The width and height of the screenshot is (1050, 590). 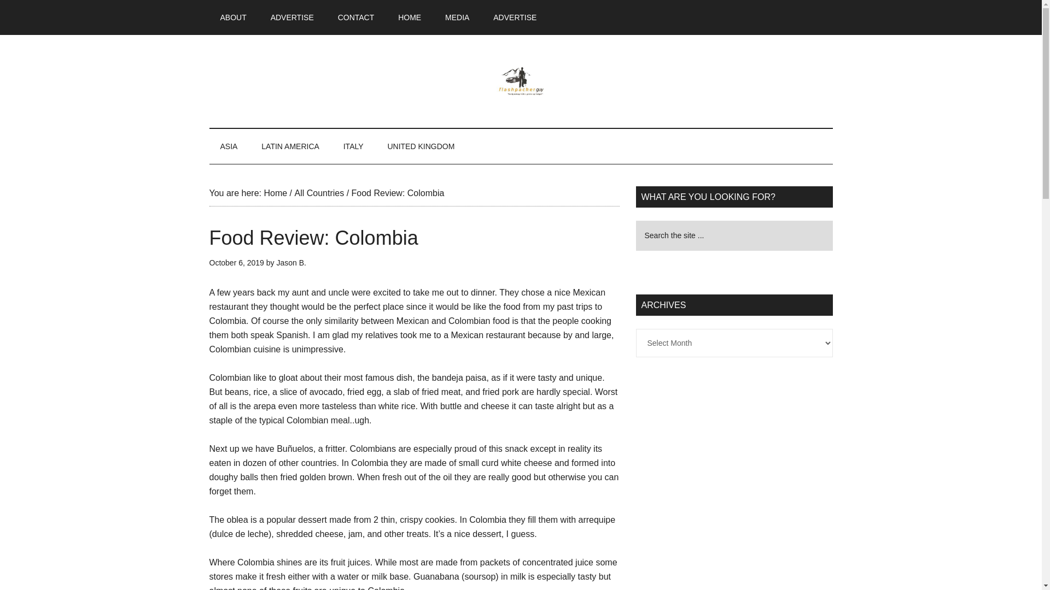 What do you see at coordinates (290, 263) in the screenshot?
I see `Jason B.` at bounding box center [290, 263].